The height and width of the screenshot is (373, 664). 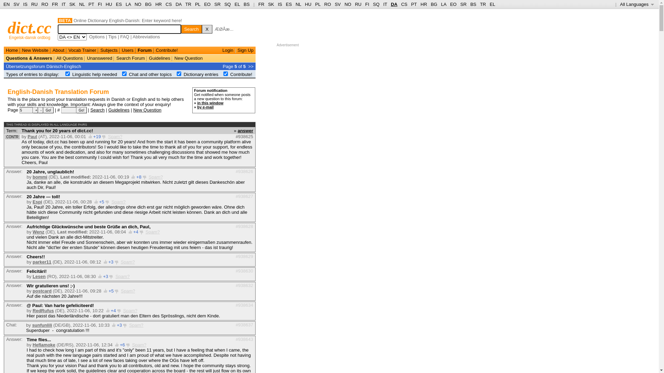 What do you see at coordinates (33, 137) in the screenshot?
I see `Paul` at bounding box center [33, 137].